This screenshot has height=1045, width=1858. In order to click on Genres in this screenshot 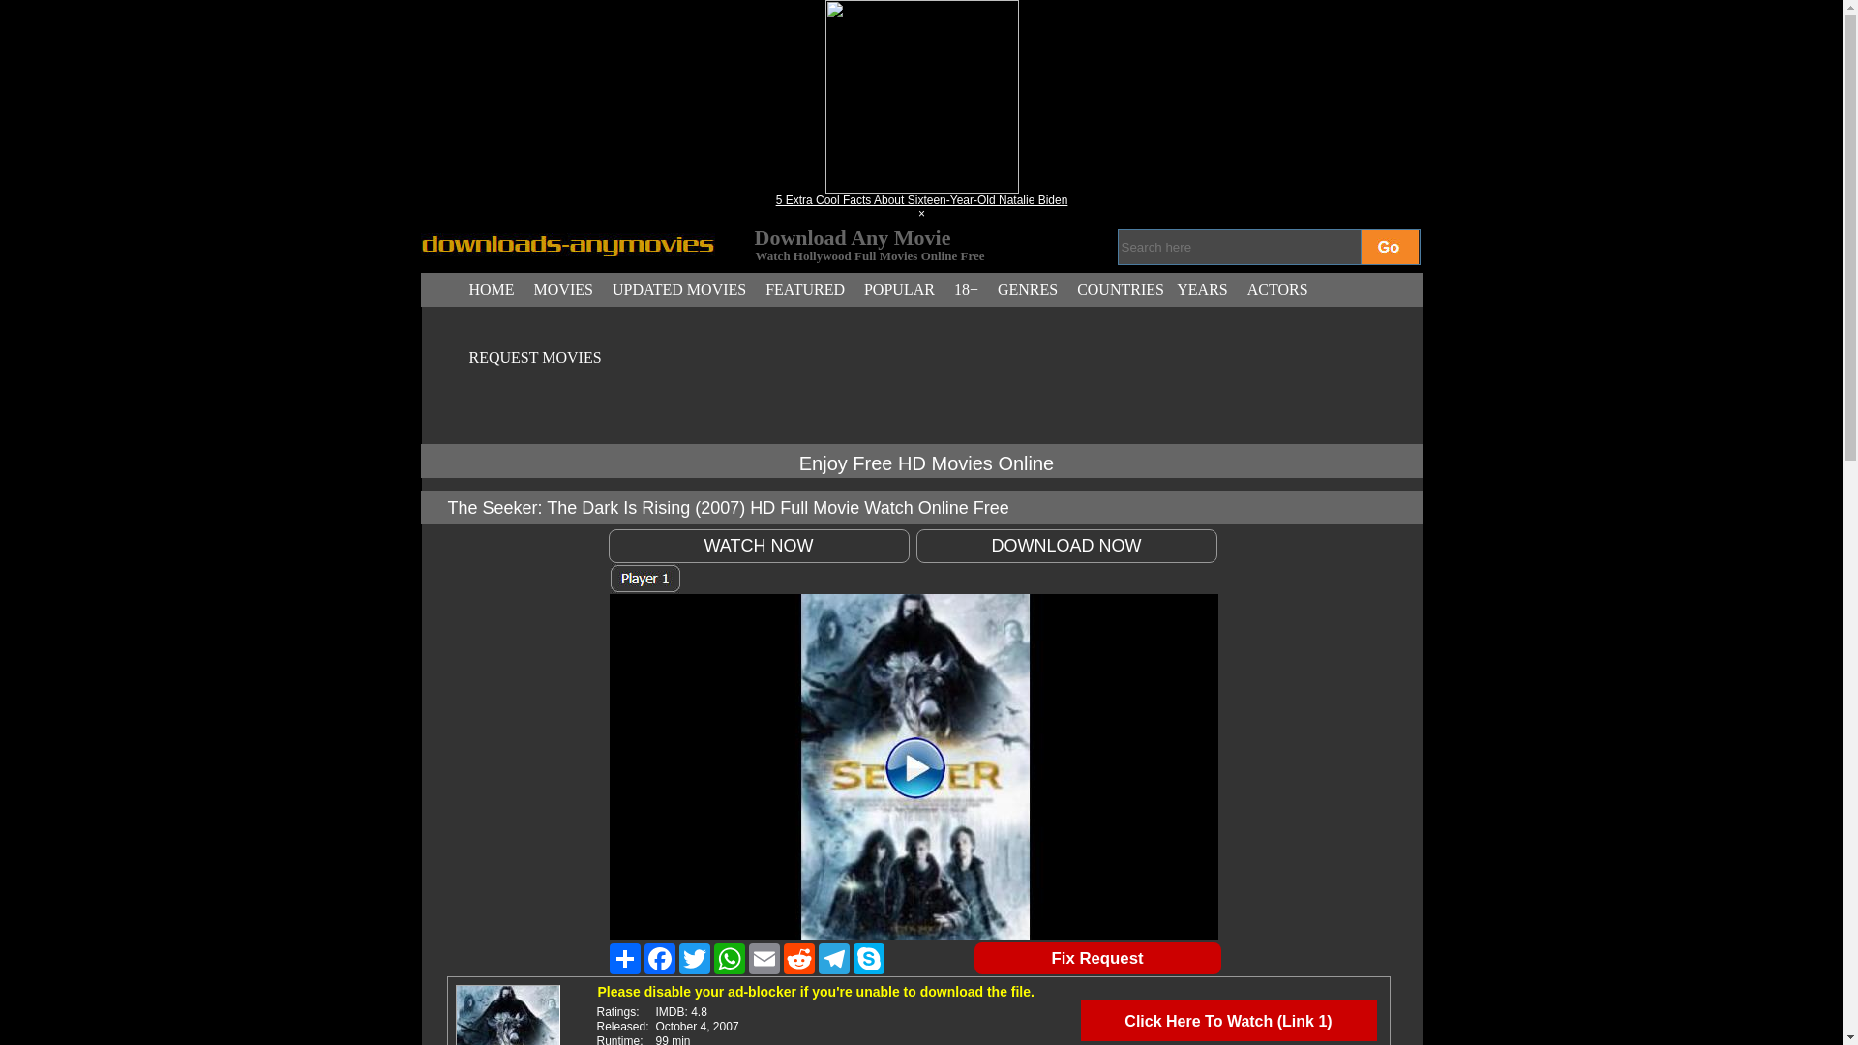, I will do `click(1028, 289)`.